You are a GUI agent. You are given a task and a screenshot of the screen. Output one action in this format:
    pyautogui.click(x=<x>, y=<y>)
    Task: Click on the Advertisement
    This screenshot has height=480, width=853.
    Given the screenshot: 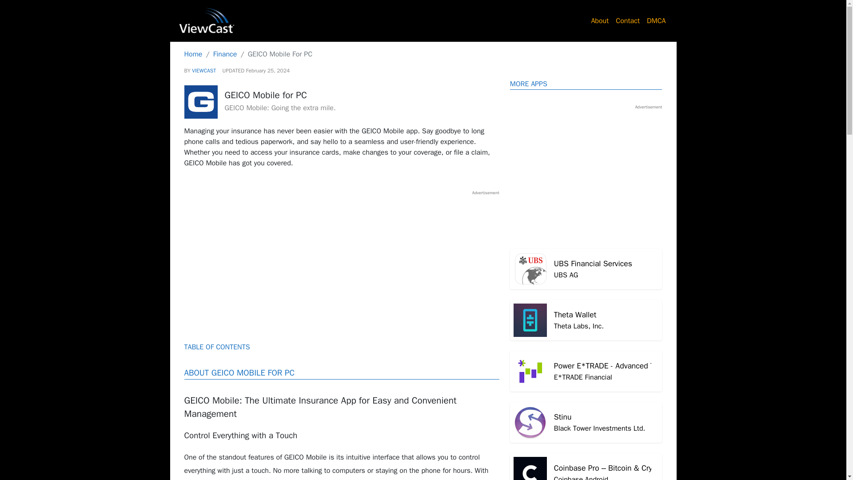 What is the action you would take?
    pyautogui.click(x=341, y=258)
    